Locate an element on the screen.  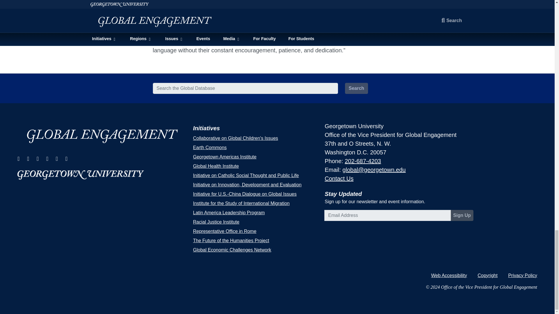
Office of the Vice President for Global Engagement is located at coordinates (102, 135).